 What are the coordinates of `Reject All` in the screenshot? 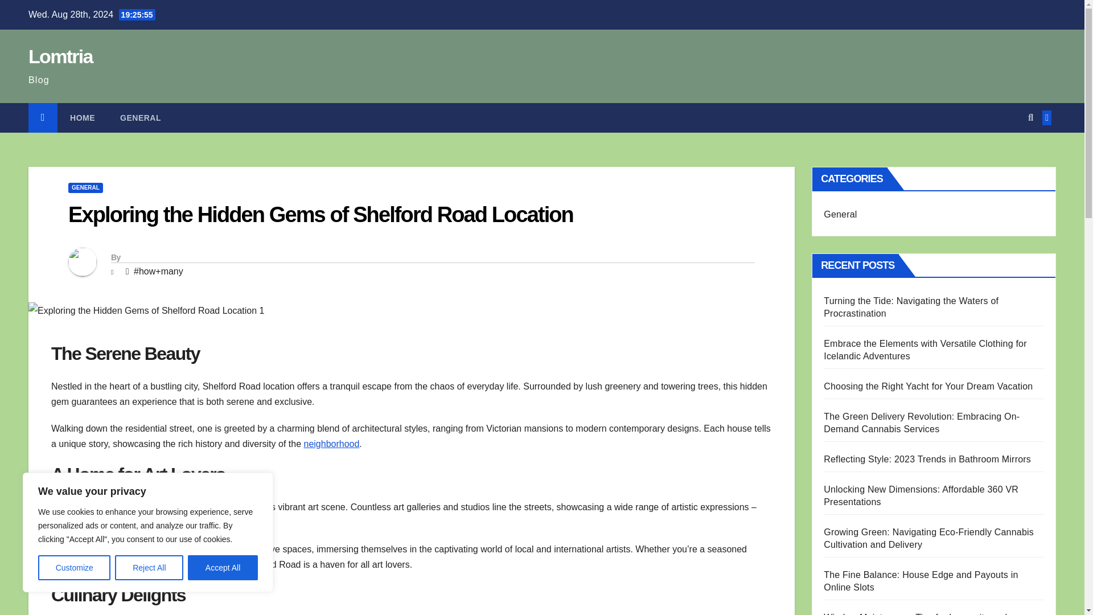 It's located at (149, 568).